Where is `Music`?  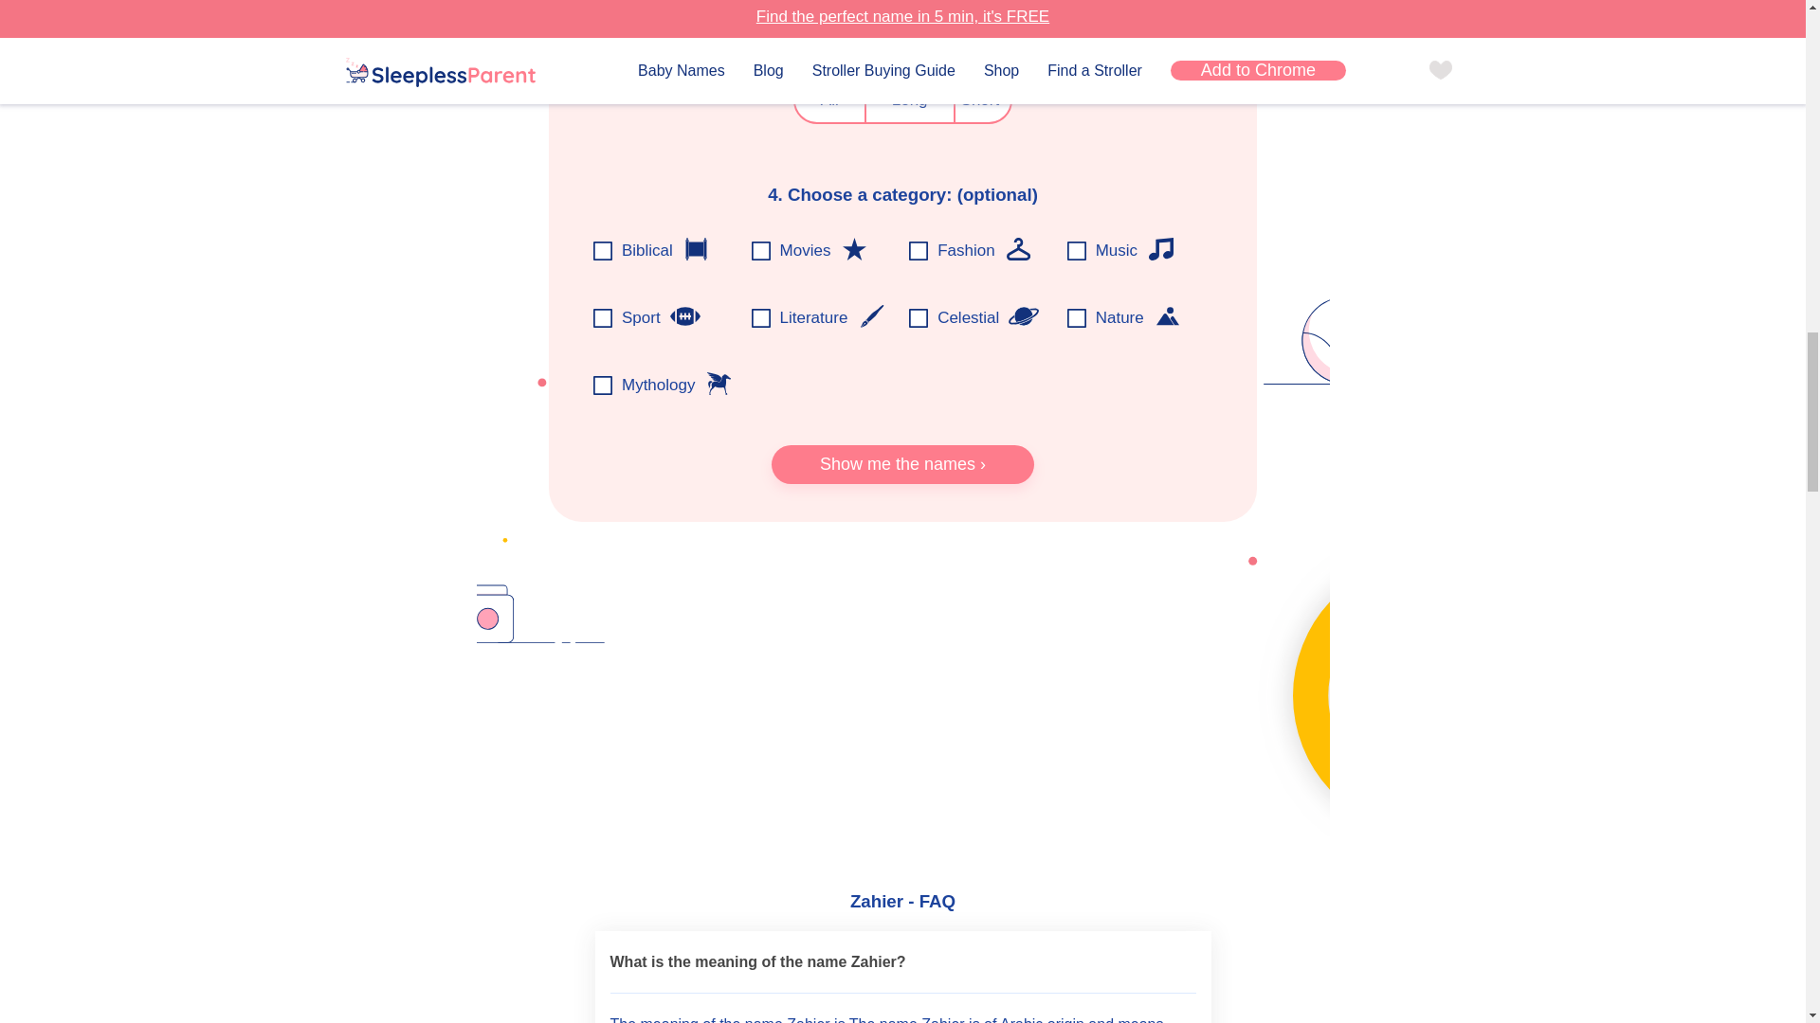 Music is located at coordinates (1160, 248).